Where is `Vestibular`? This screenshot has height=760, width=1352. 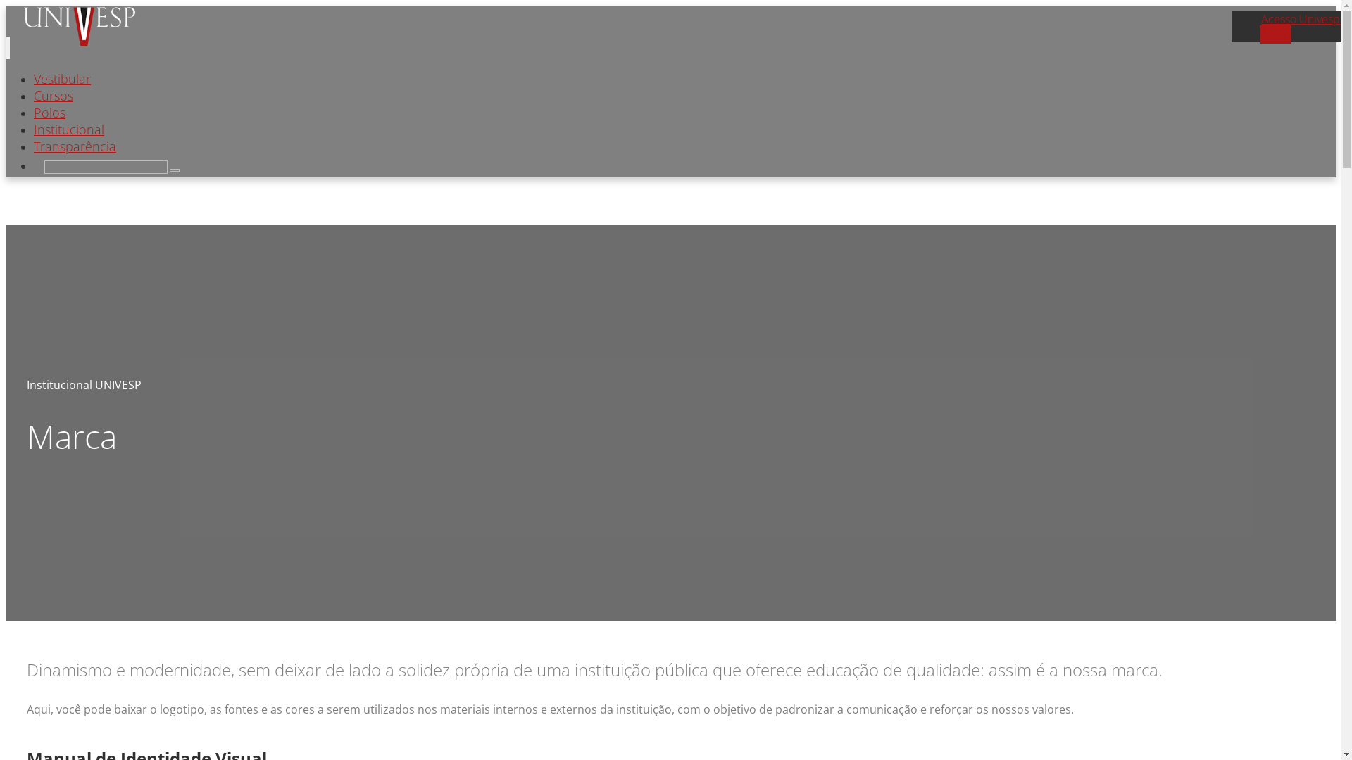 Vestibular is located at coordinates (62, 79).